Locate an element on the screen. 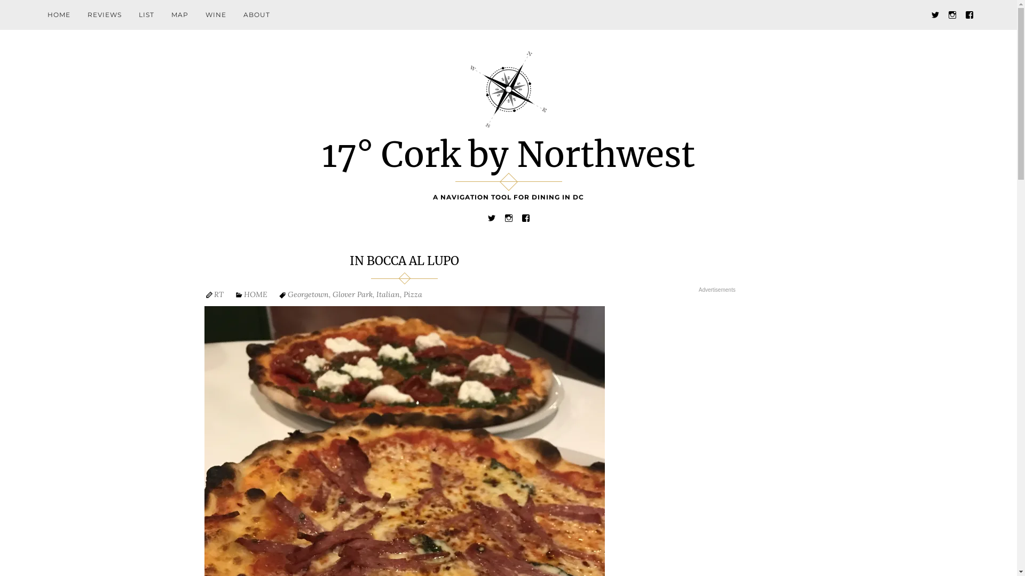 The height and width of the screenshot is (576, 1025). Glover Park is located at coordinates (352, 294).